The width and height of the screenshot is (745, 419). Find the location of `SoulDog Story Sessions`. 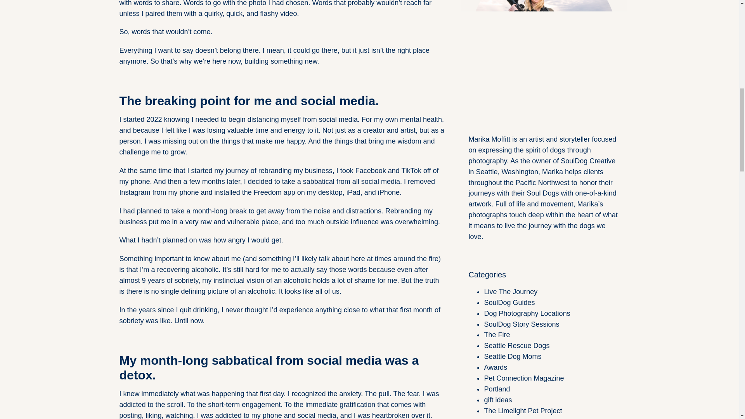

SoulDog Story Sessions is located at coordinates (521, 324).